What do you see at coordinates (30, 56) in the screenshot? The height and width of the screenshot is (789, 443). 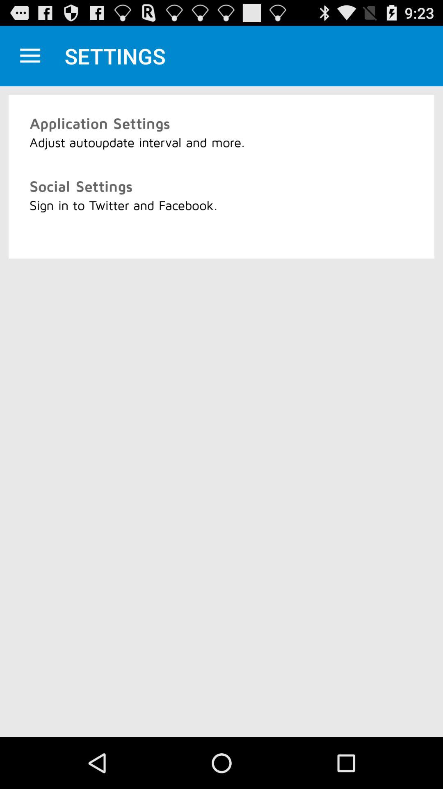 I see `press app next to settings item` at bounding box center [30, 56].